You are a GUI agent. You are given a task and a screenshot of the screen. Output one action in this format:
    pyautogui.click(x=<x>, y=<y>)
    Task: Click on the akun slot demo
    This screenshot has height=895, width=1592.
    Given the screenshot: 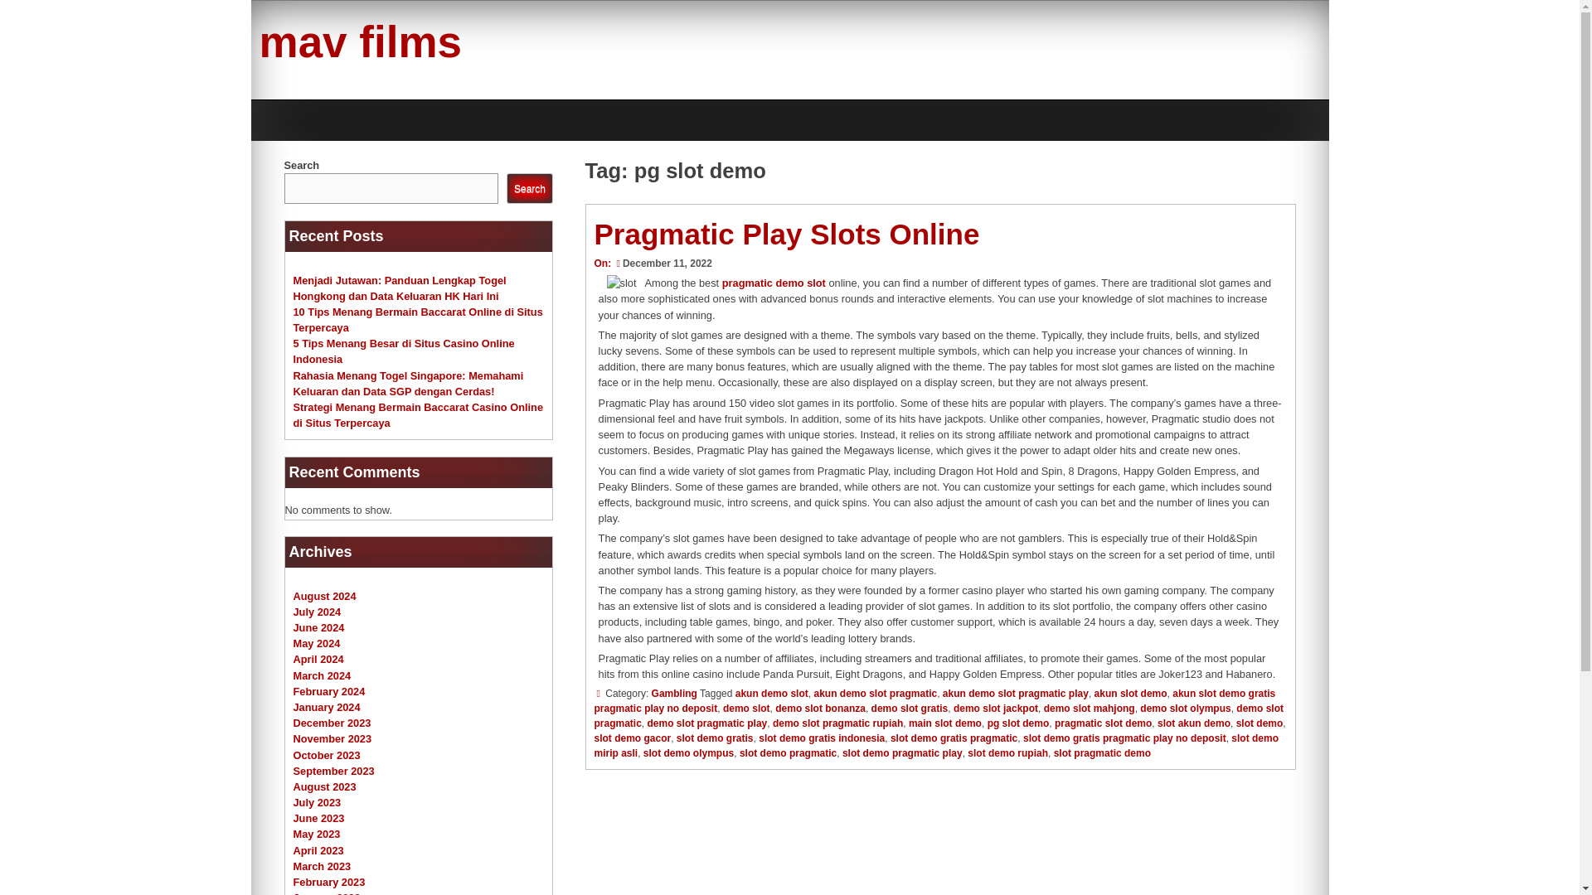 What is the action you would take?
    pyautogui.click(x=1131, y=693)
    